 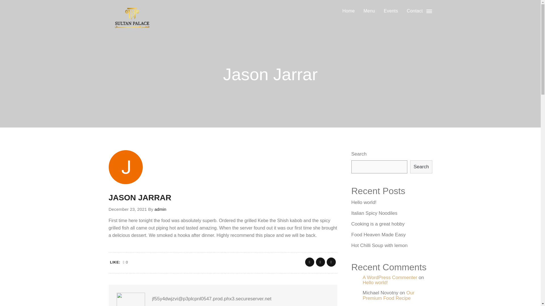 I want to click on Hot Chilli Soup with lemon, so click(x=380, y=246).